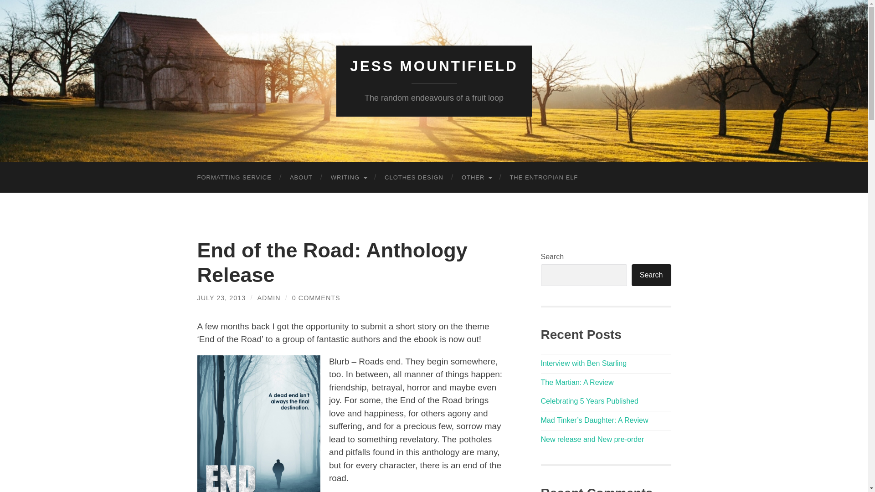  What do you see at coordinates (414, 178) in the screenshot?
I see `CLOTHES DESIGN` at bounding box center [414, 178].